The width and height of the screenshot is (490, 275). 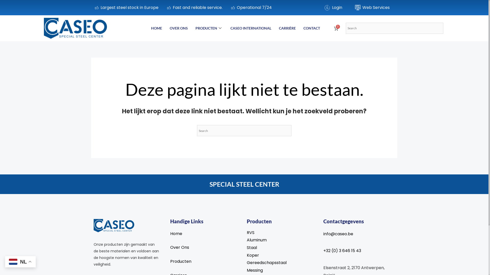 I want to click on CASEO INTERNATIONAL, so click(x=251, y=28).